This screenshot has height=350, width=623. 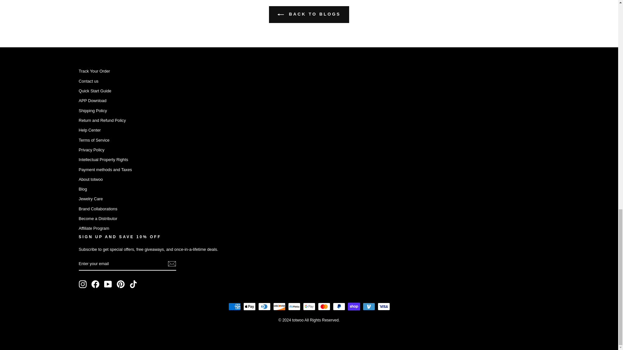 I want to click on totwoo  on Instagram, so click(x=82, y=284).